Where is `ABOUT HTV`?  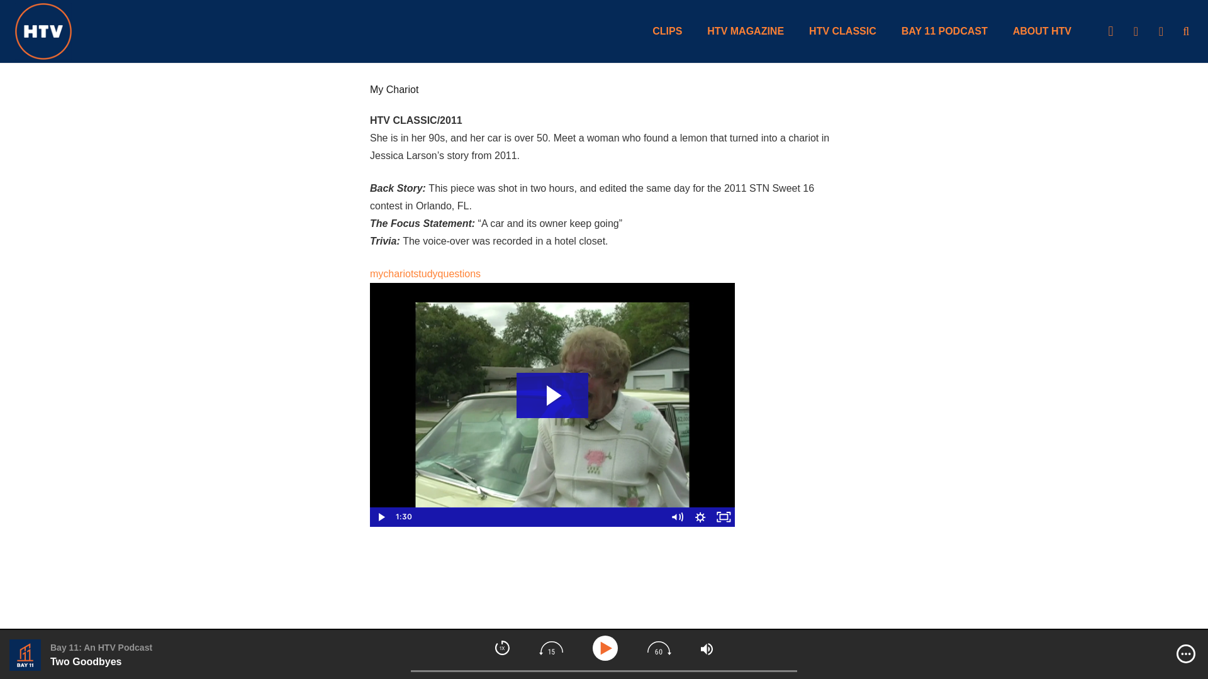 ABOUT HTV is located at coordinates (1042, 31).